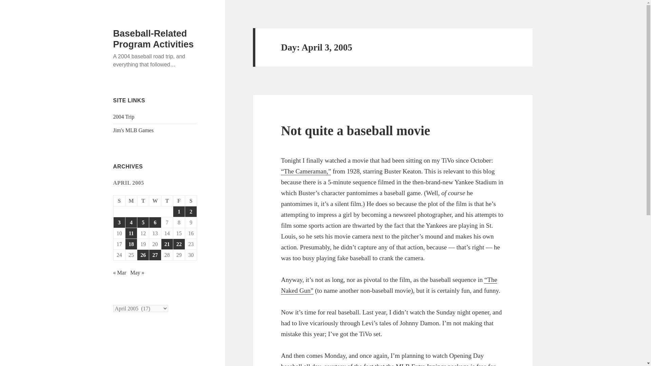 The image size is (651, 366). Describe the element at coordinates (179, 211) in the screenshot. I see `1` at that location.